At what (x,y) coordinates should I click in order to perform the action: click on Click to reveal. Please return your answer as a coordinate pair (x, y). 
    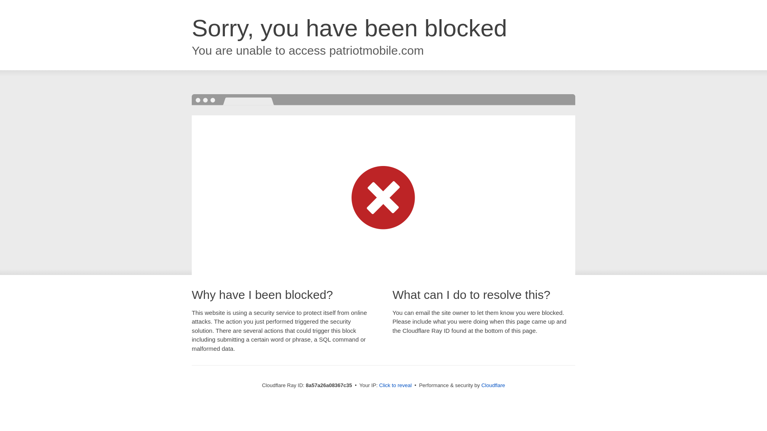
    Looking at the image, I should click on (395, 386).